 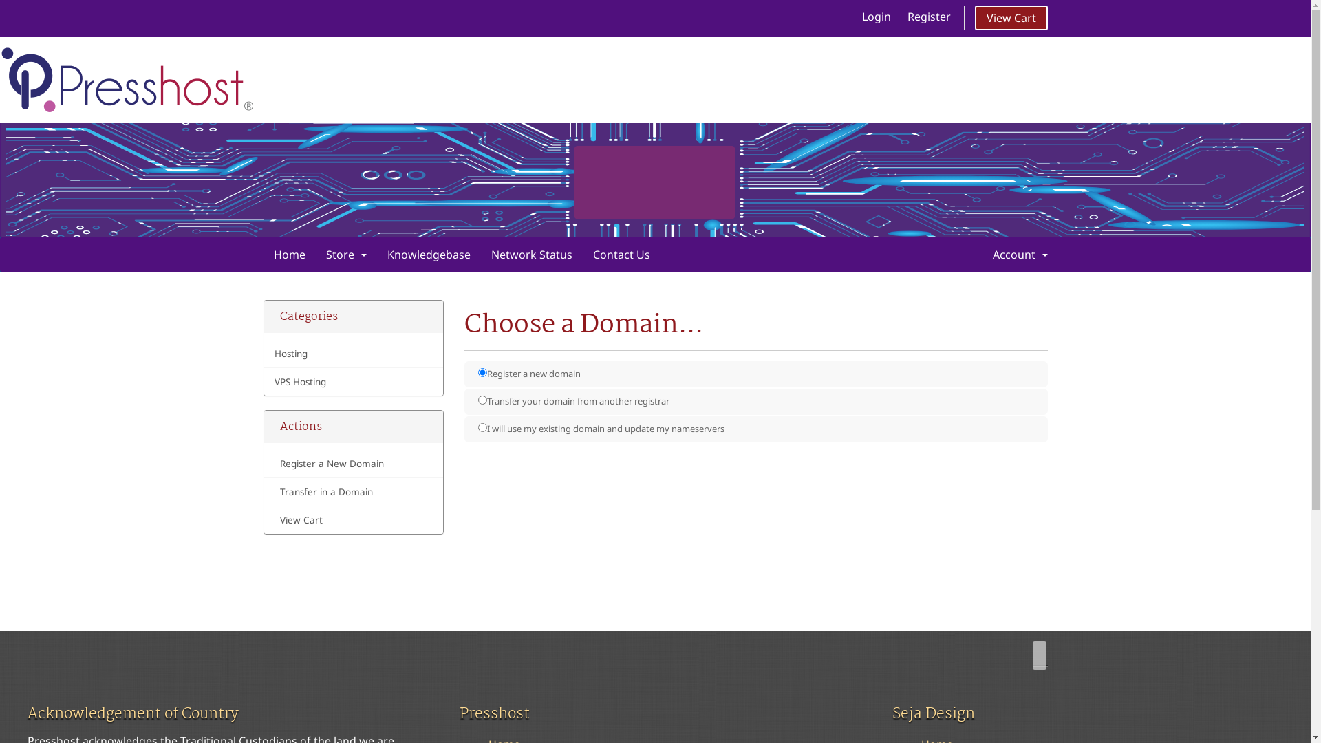 I want to click on   Register a New Domain, so click(x=354, y=464).